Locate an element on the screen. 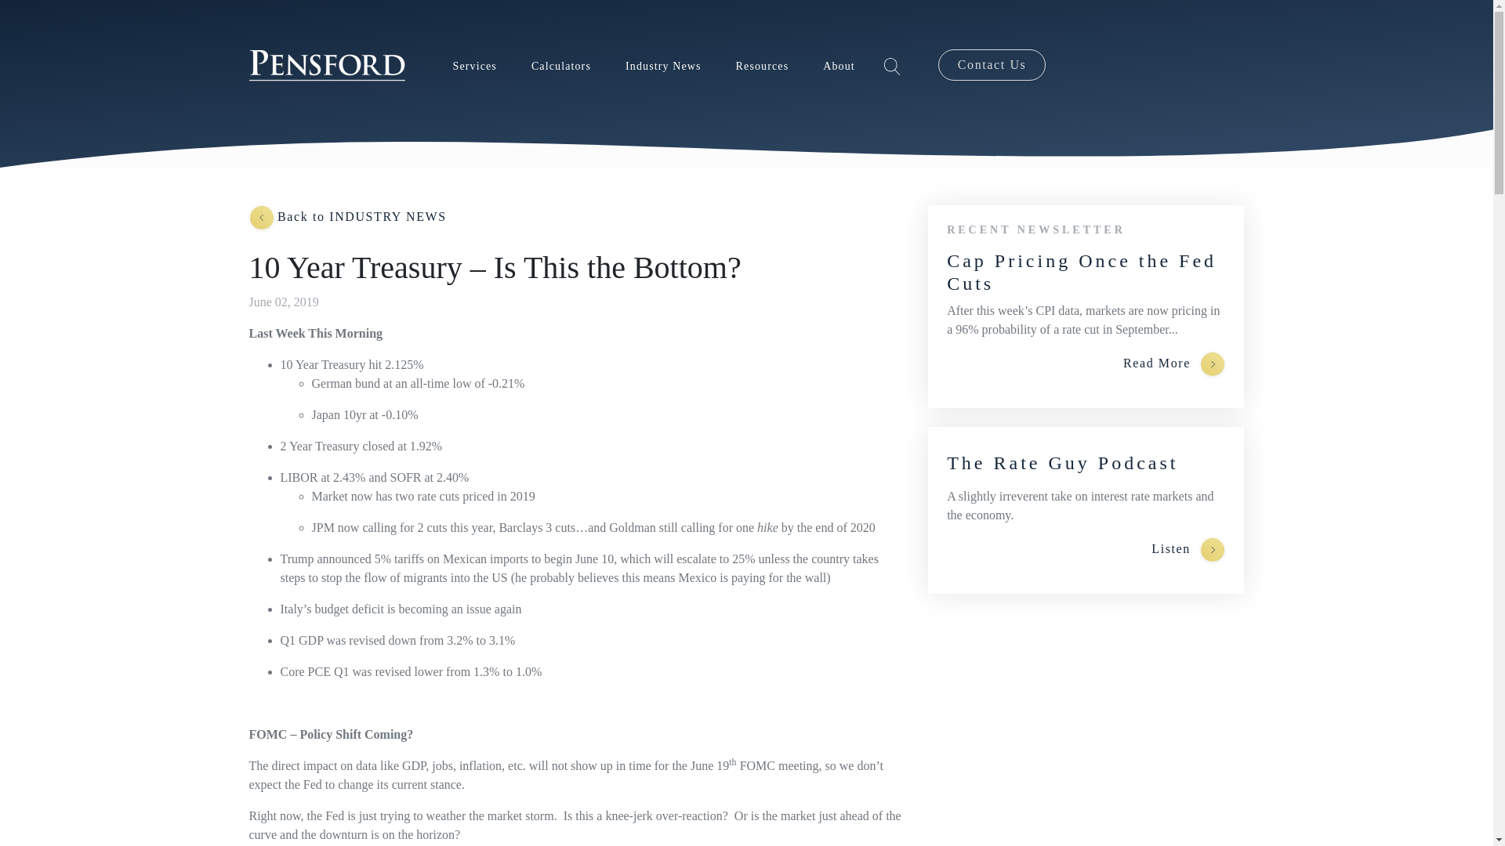 The width and height of the screenshot is (1505, 846). About is located at coordinates (839, 67).